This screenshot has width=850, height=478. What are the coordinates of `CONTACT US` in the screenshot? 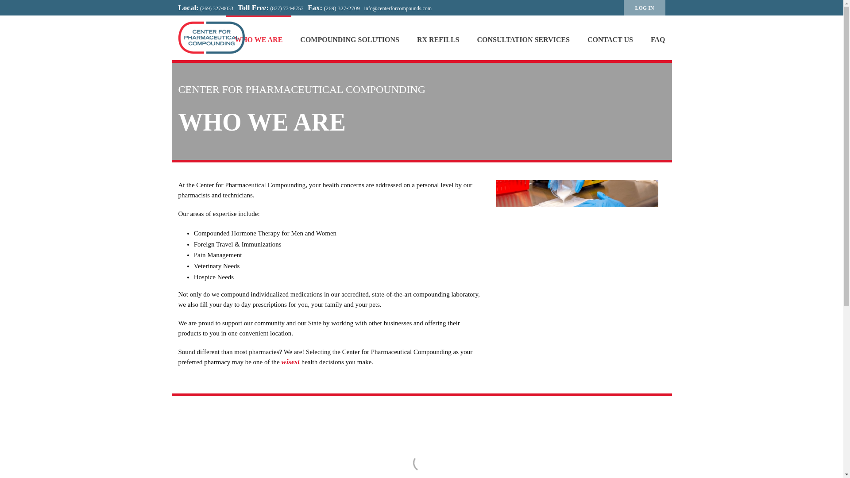 It's located at (610, 37).